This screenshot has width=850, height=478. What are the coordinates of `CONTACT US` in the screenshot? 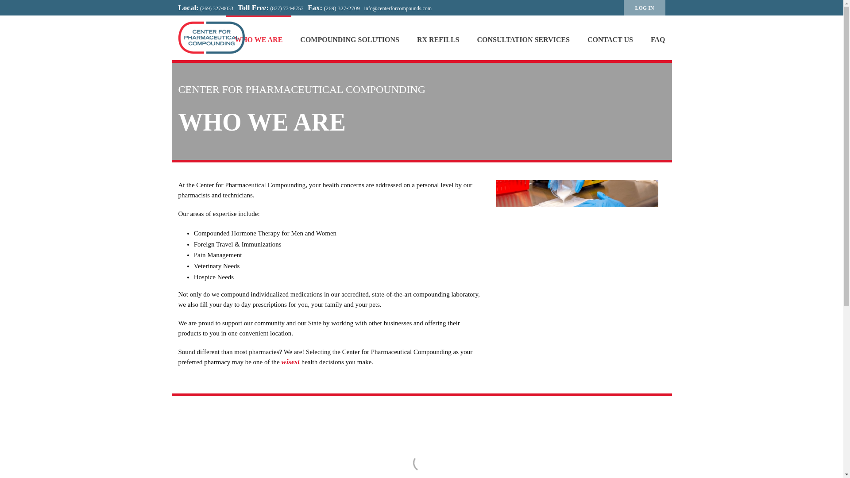 It's located at (610, 37).